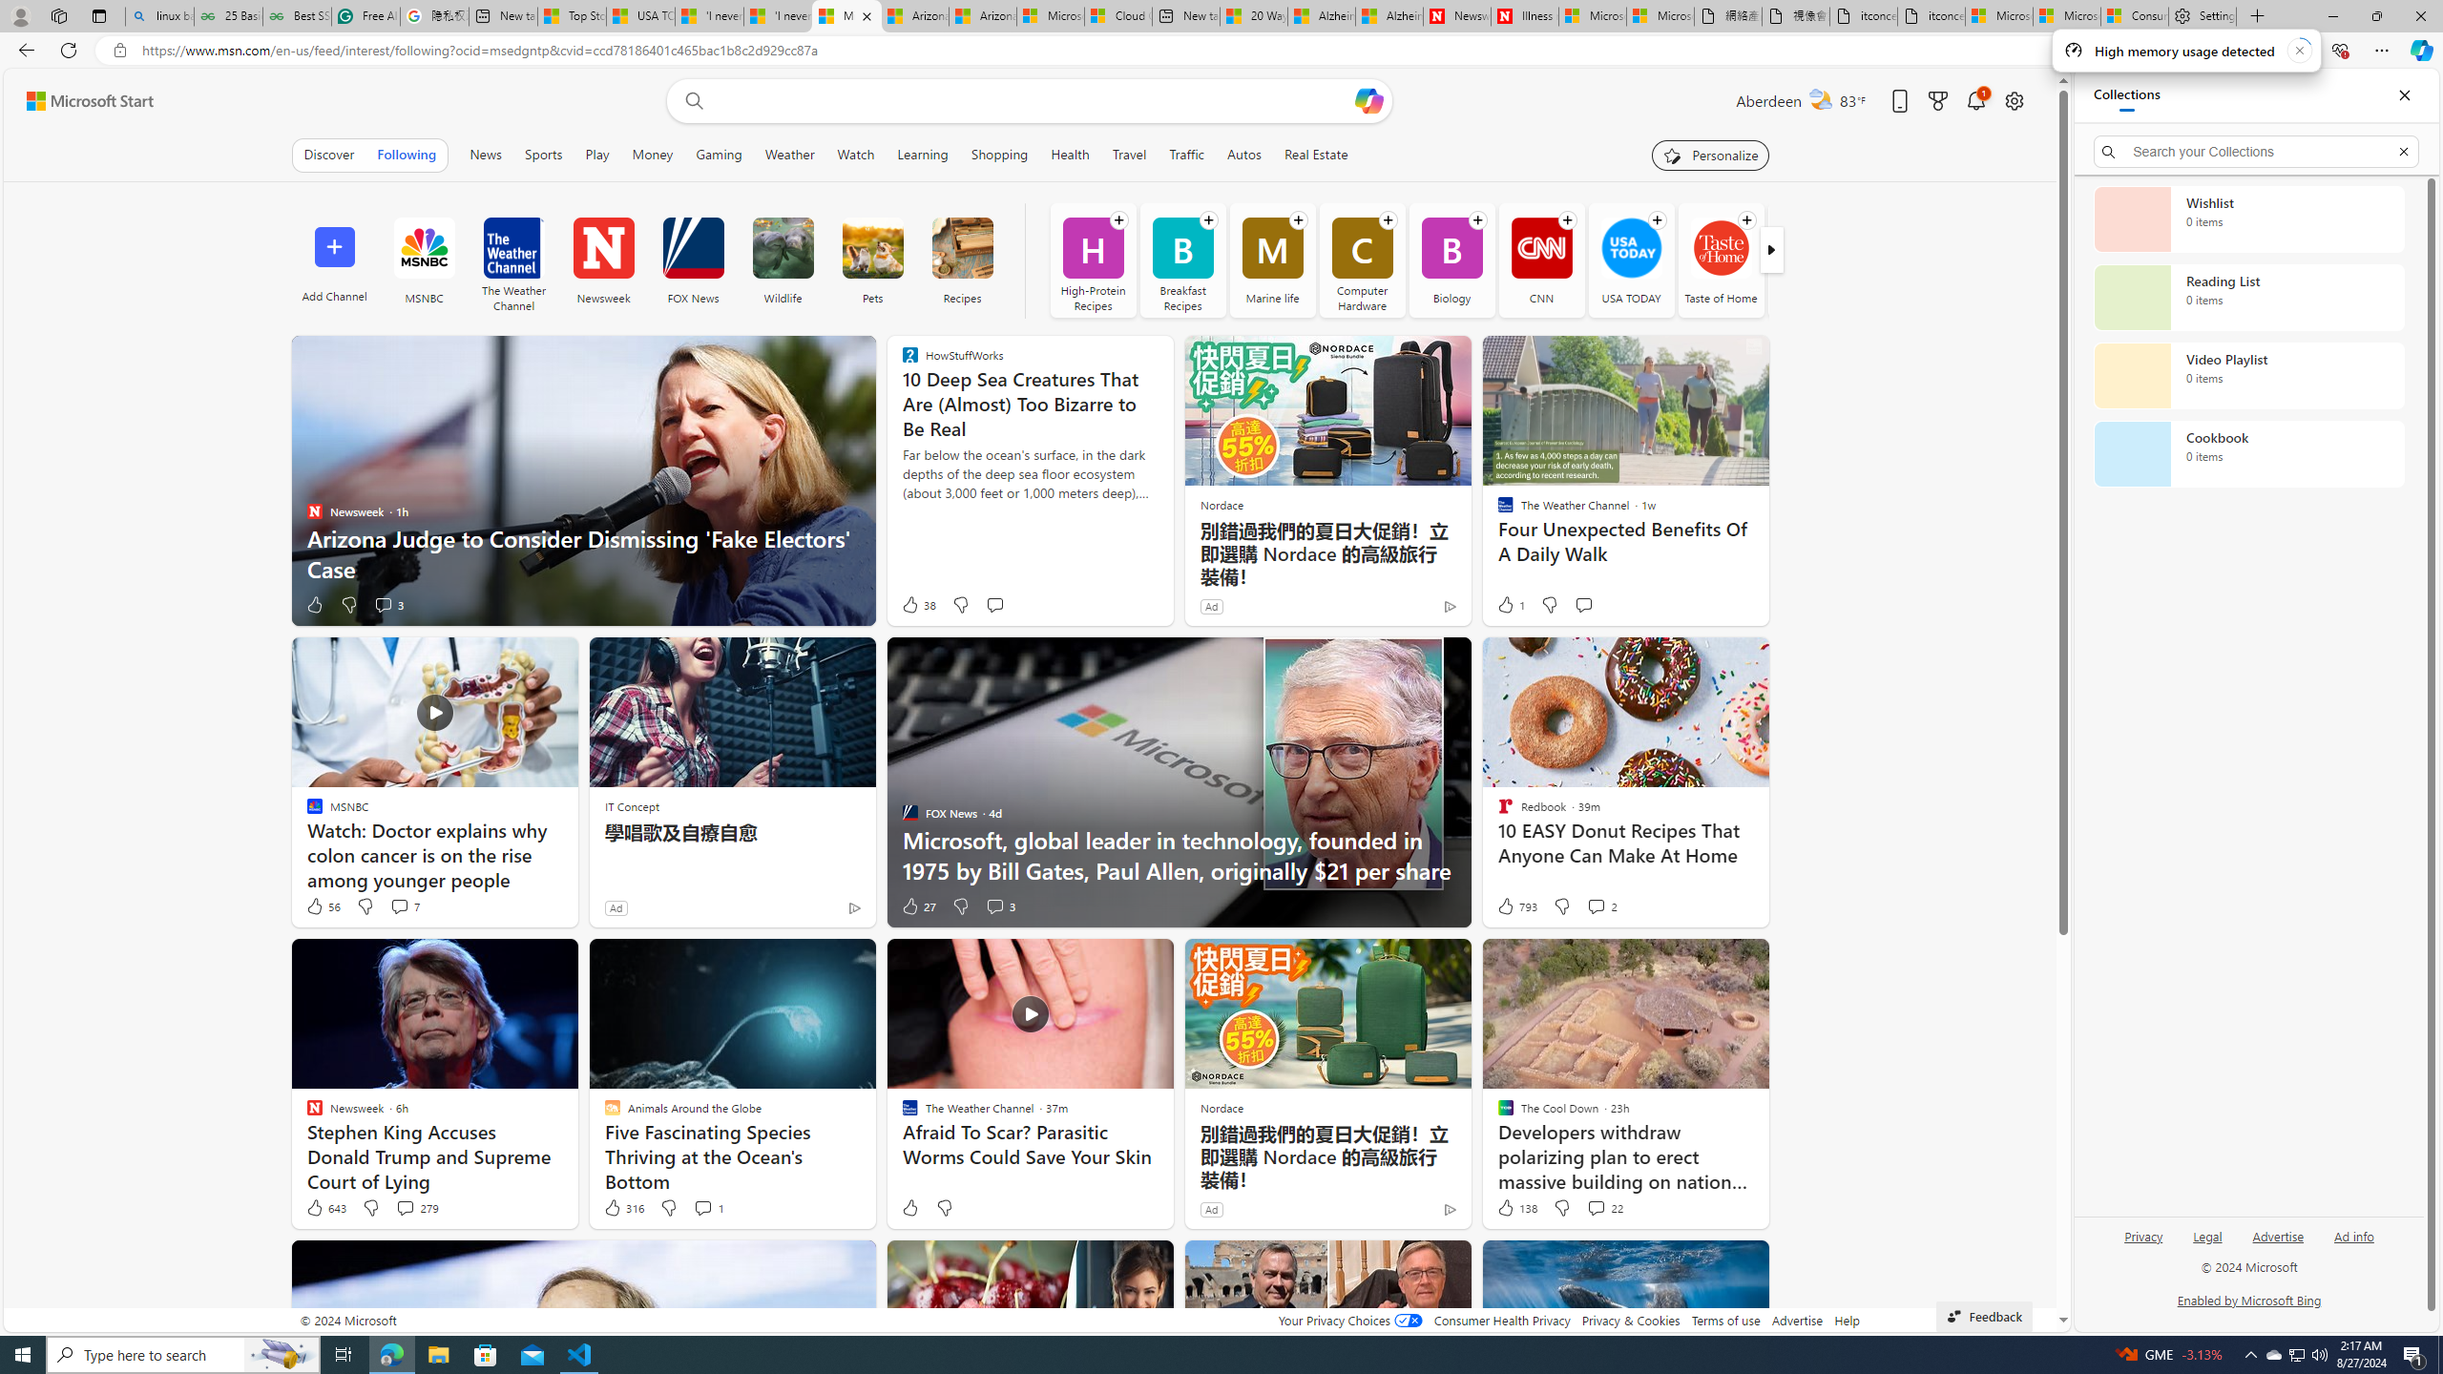 This screenshot has width=2443, height=1374. What do you see at coordinates (1541, 260) in the screenshot?
I see `CNN` at bounding box center [1541, 260].